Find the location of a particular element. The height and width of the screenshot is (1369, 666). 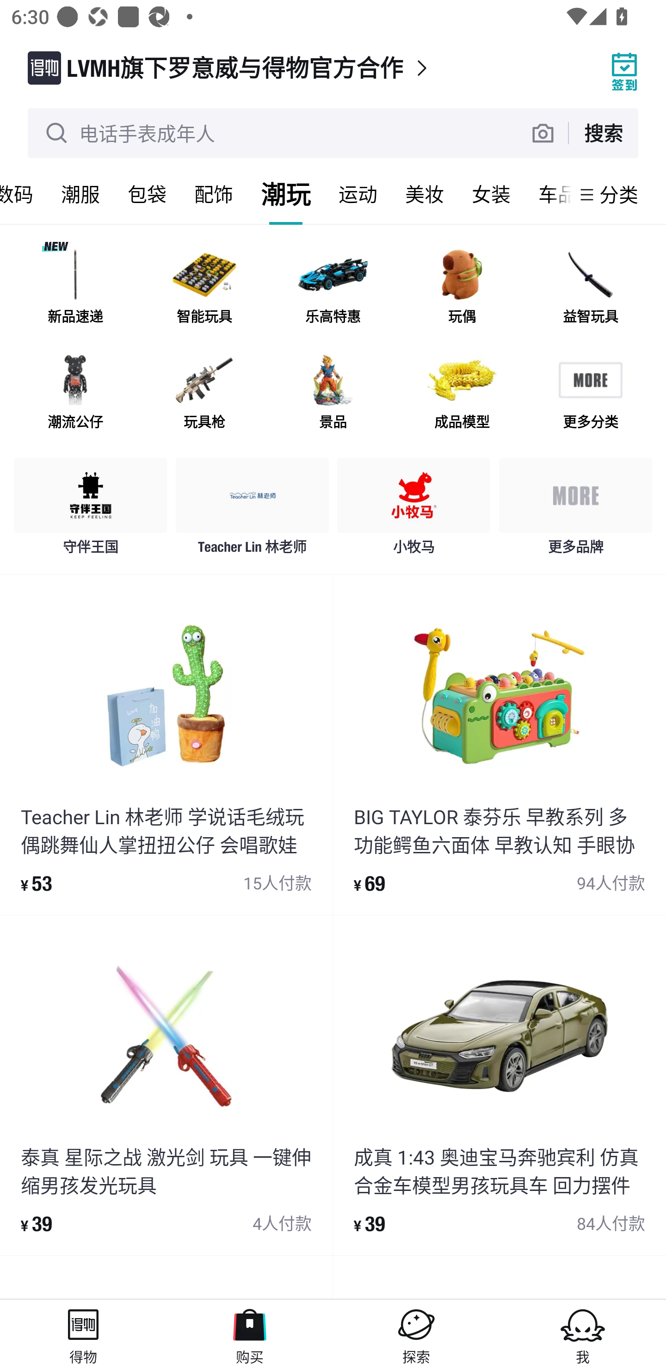

小牧马 is located at coordinates (413, 510).